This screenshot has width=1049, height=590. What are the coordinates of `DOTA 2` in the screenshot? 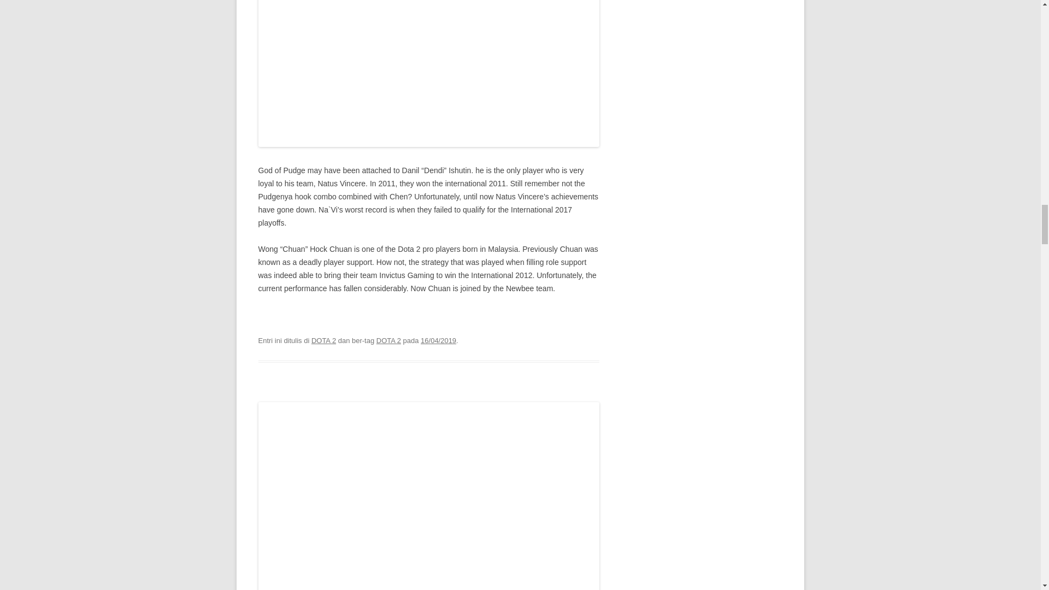 It's located at (388, 340).